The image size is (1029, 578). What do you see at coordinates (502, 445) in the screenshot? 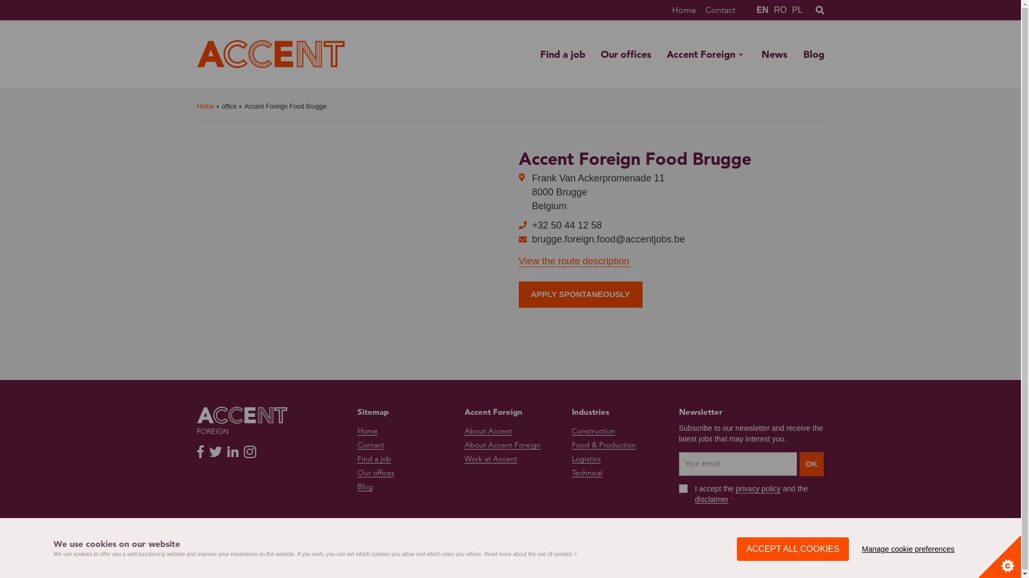
I see `About Accent Foreign` at bounding box center [502, 445].